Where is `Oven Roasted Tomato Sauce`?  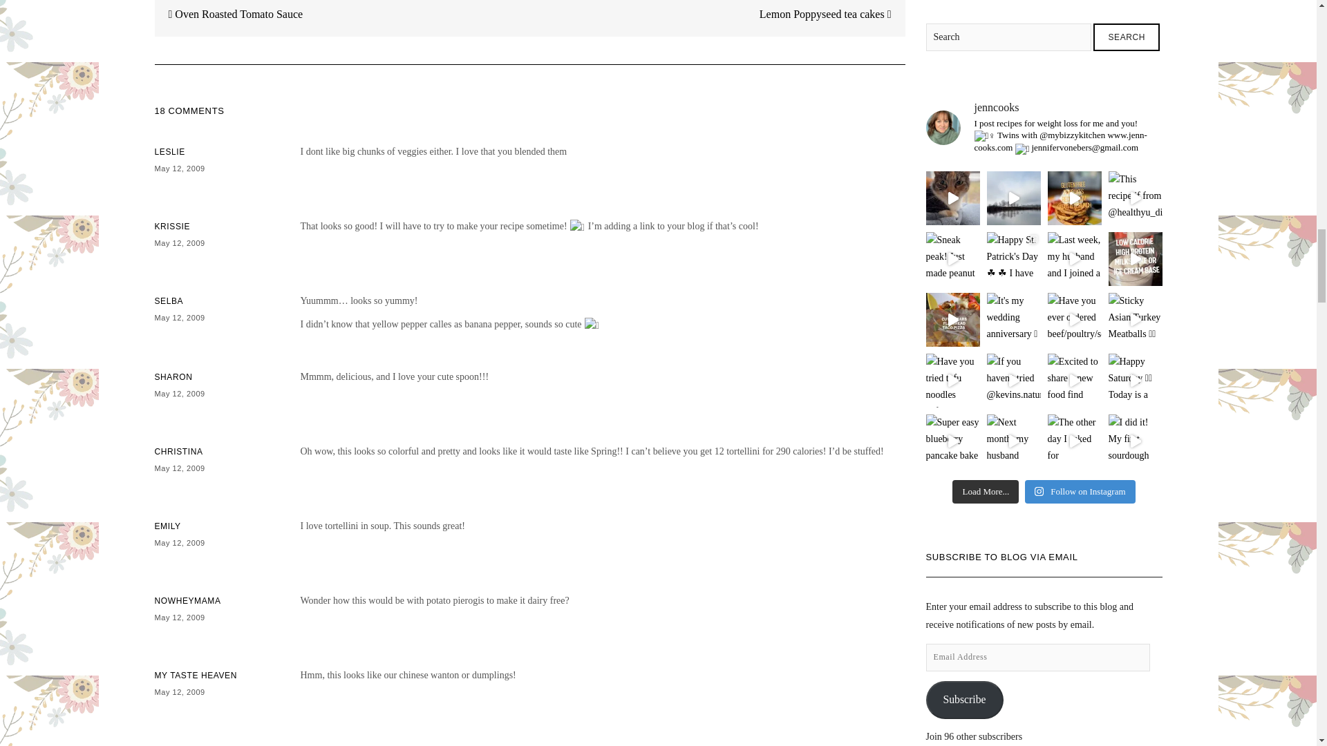 Oven Roasted Tomato Sauce is located at coordinates (229, 18).